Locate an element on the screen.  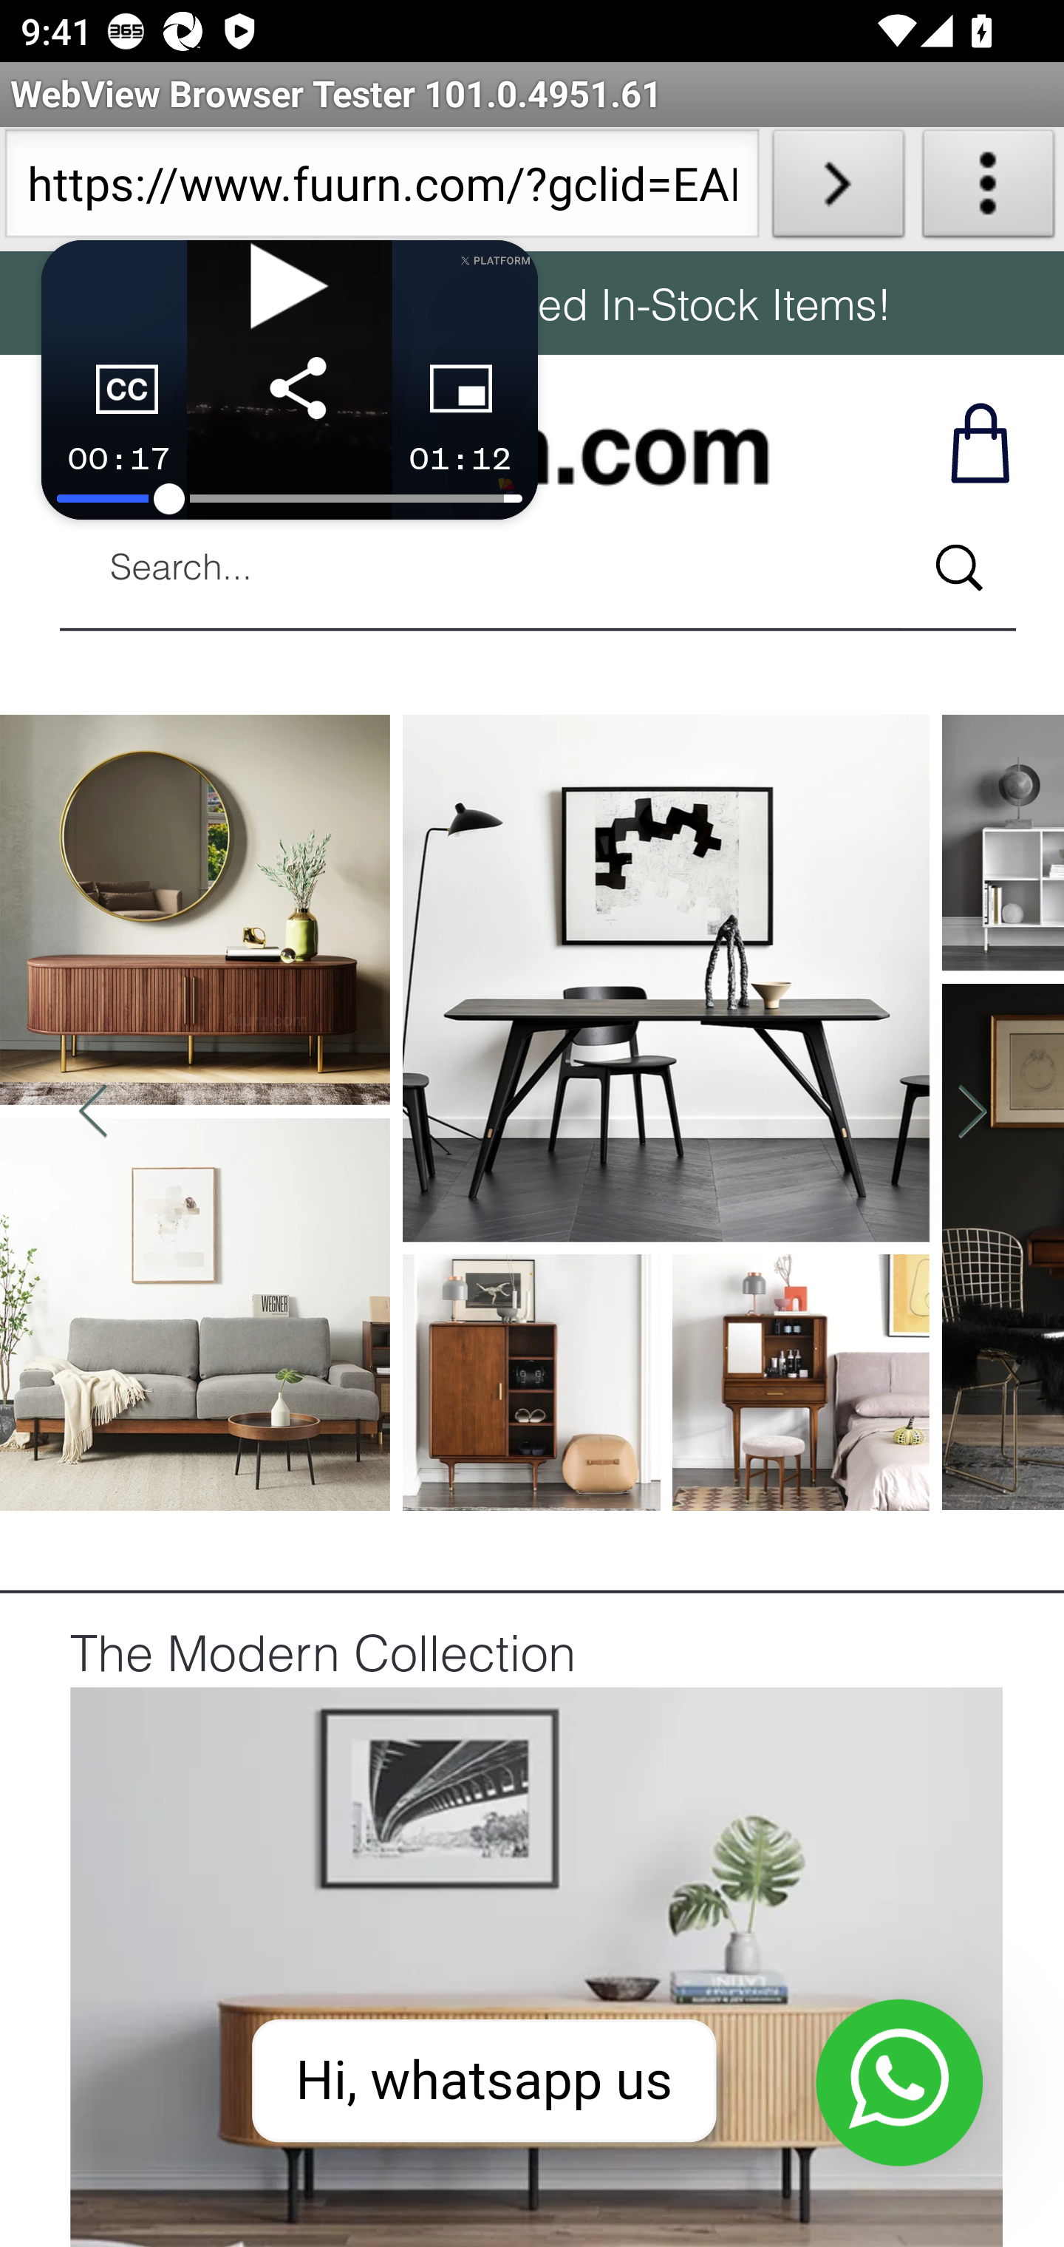
WEB Collection_7.jpg is located at coordinates (535, 1965).